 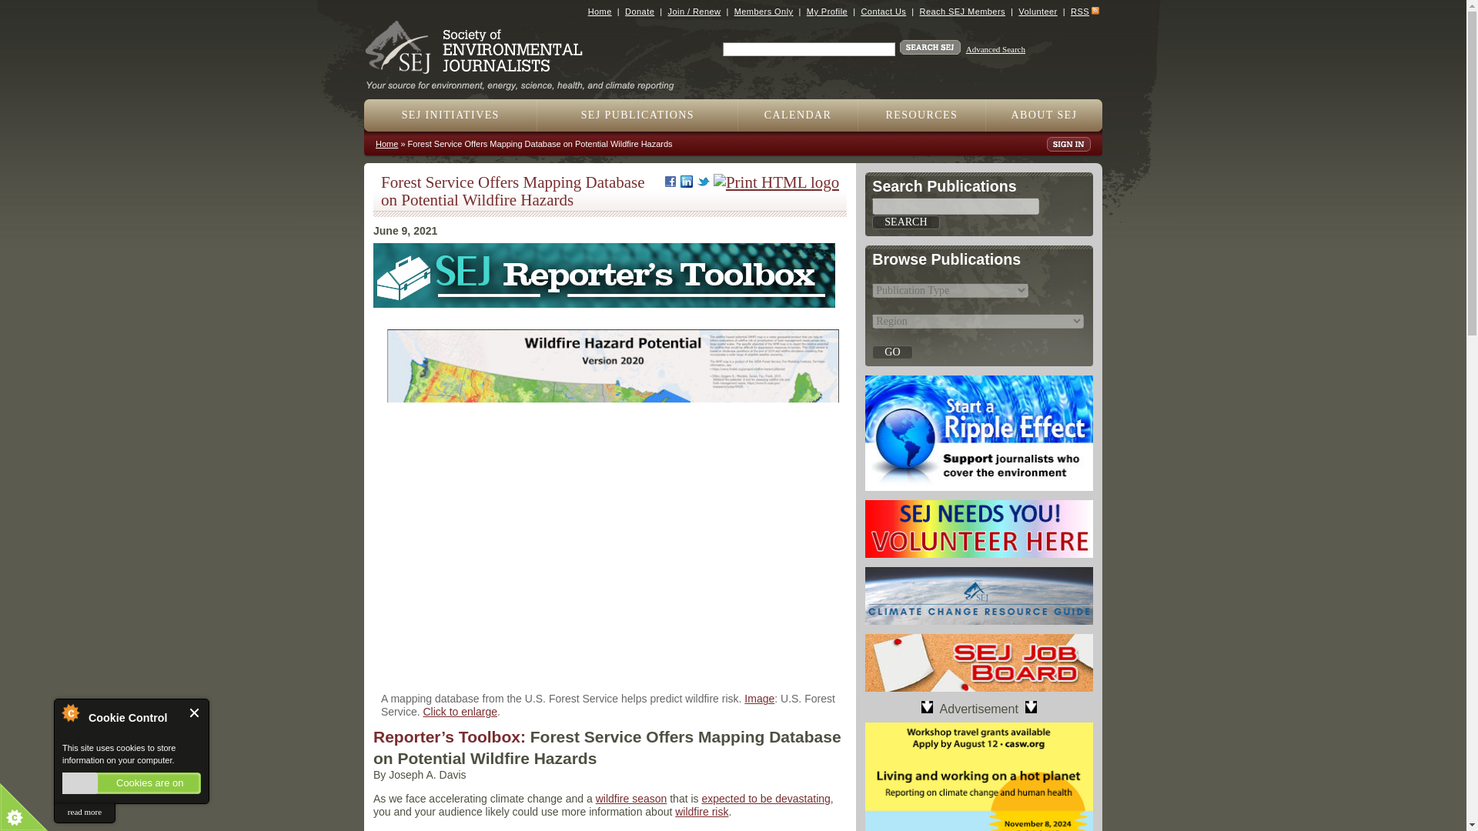 What do you see at coordinates (637, 115) in the screenshot?
I see `SEJ PUBLICATIONS` at bounding box center [637, 115].